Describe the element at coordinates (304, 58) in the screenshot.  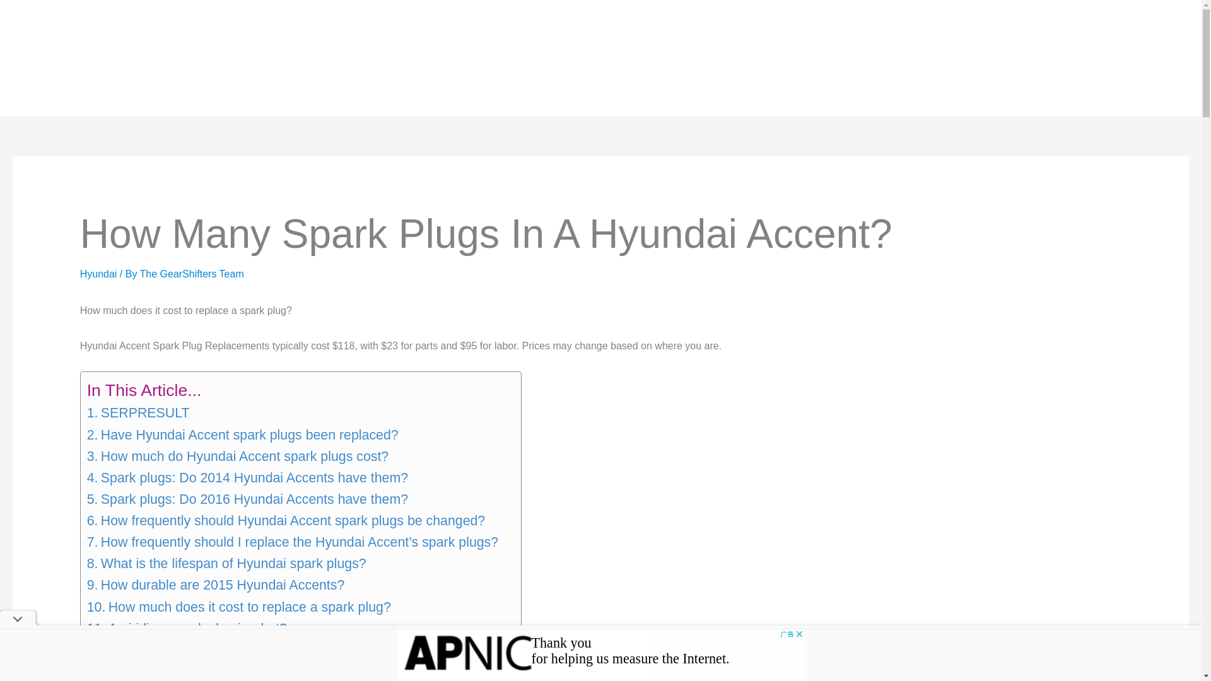
I see `ALL` at that location.